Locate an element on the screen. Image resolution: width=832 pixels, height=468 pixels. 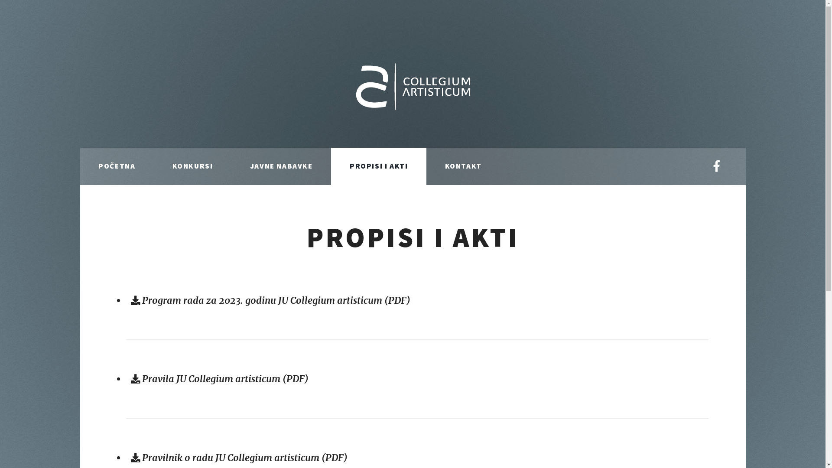
KONKURSI is located at coordinates (192, 166).